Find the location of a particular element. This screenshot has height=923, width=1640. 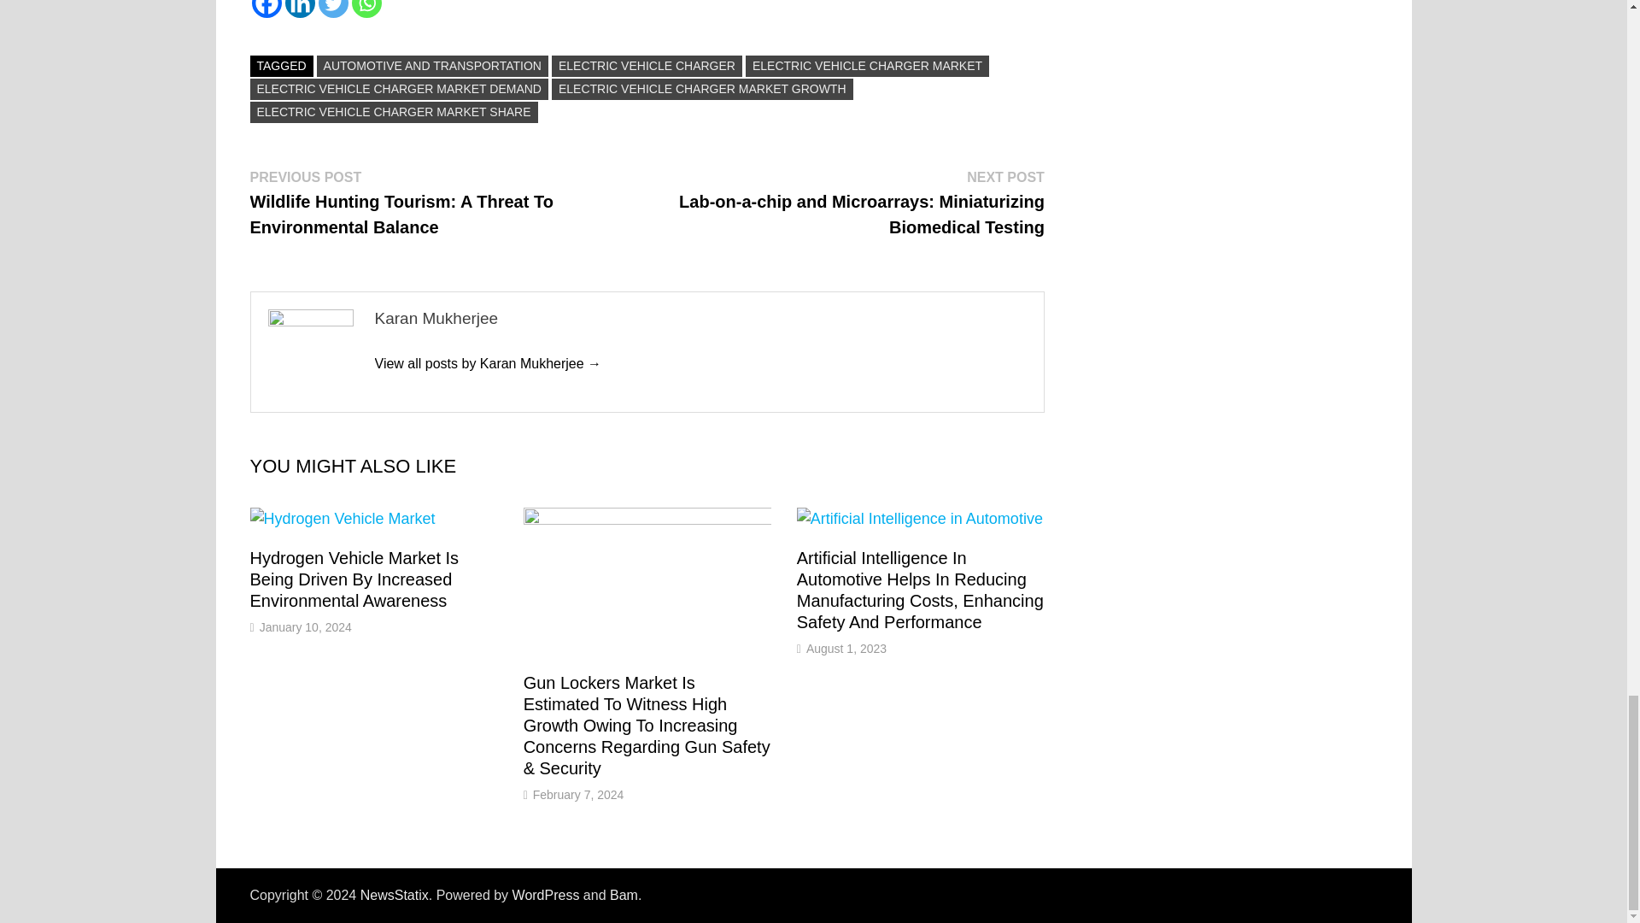

Whatsapp is located at coordinates (367, 9).